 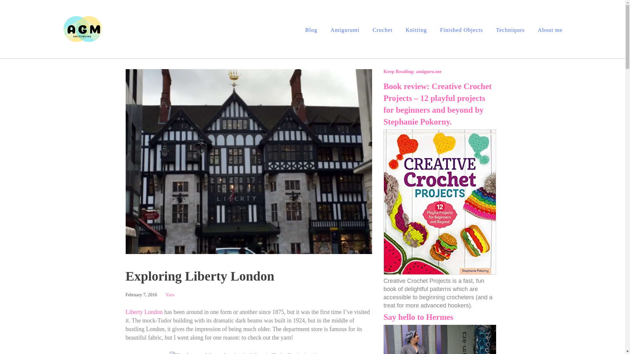 What do you see at coordinates (311, 30) in the screenshot?
I see `Blog` at bounding box center [311, 30].